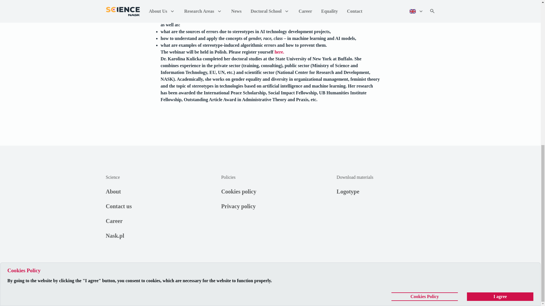  I want to click on About, so click(155, 192).